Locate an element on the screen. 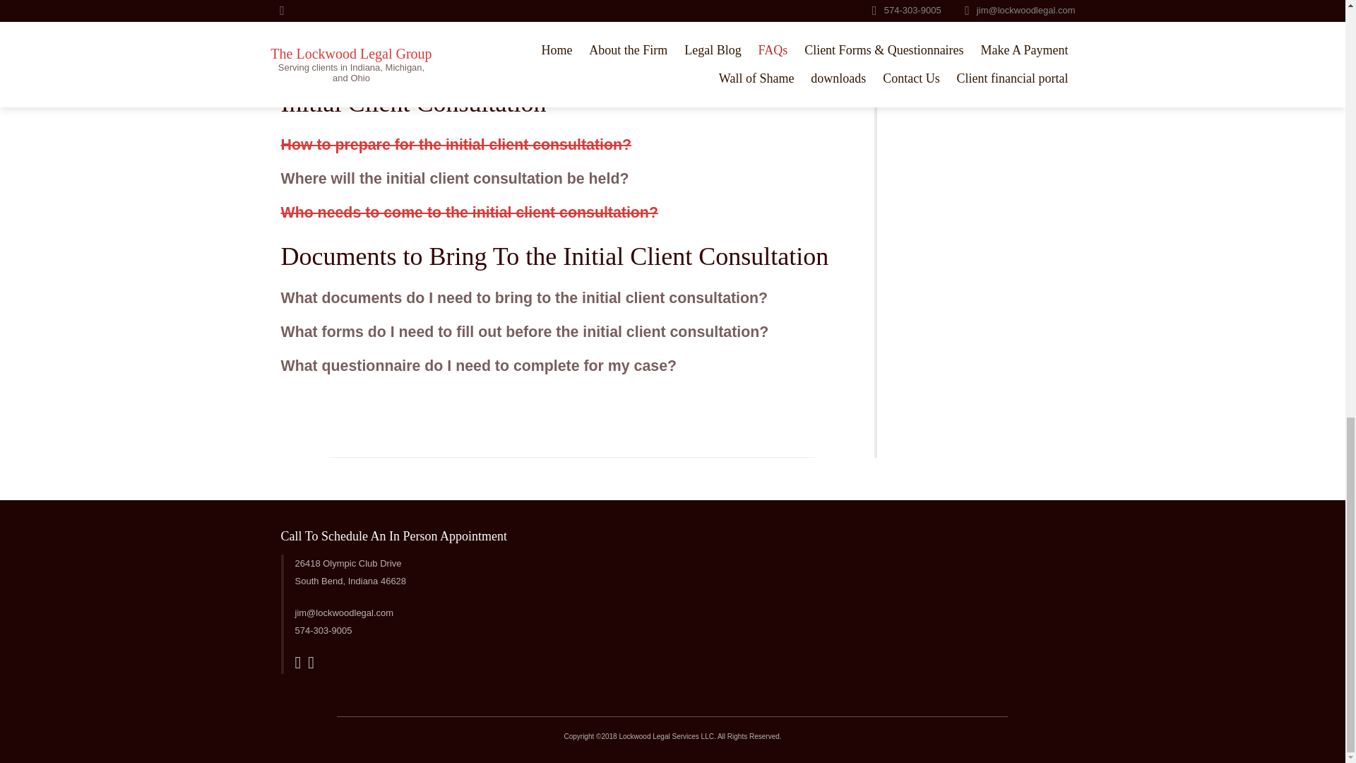 The image size is (1356, 763). In what cases is a retainer not required? is located at coordinates (425, 25).